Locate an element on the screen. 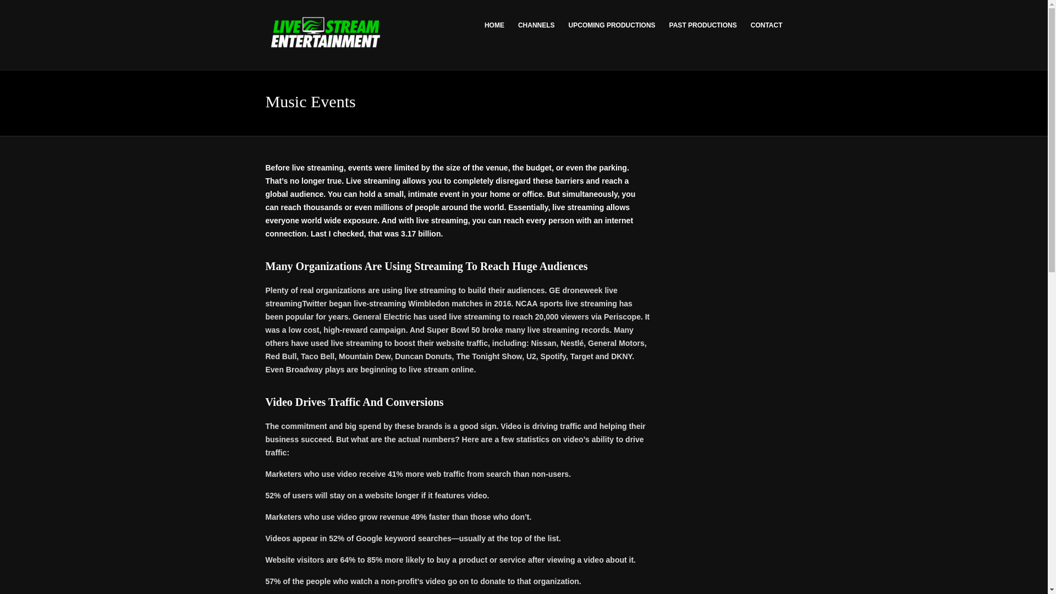  CONTACT is located at coordinates (763, 25).